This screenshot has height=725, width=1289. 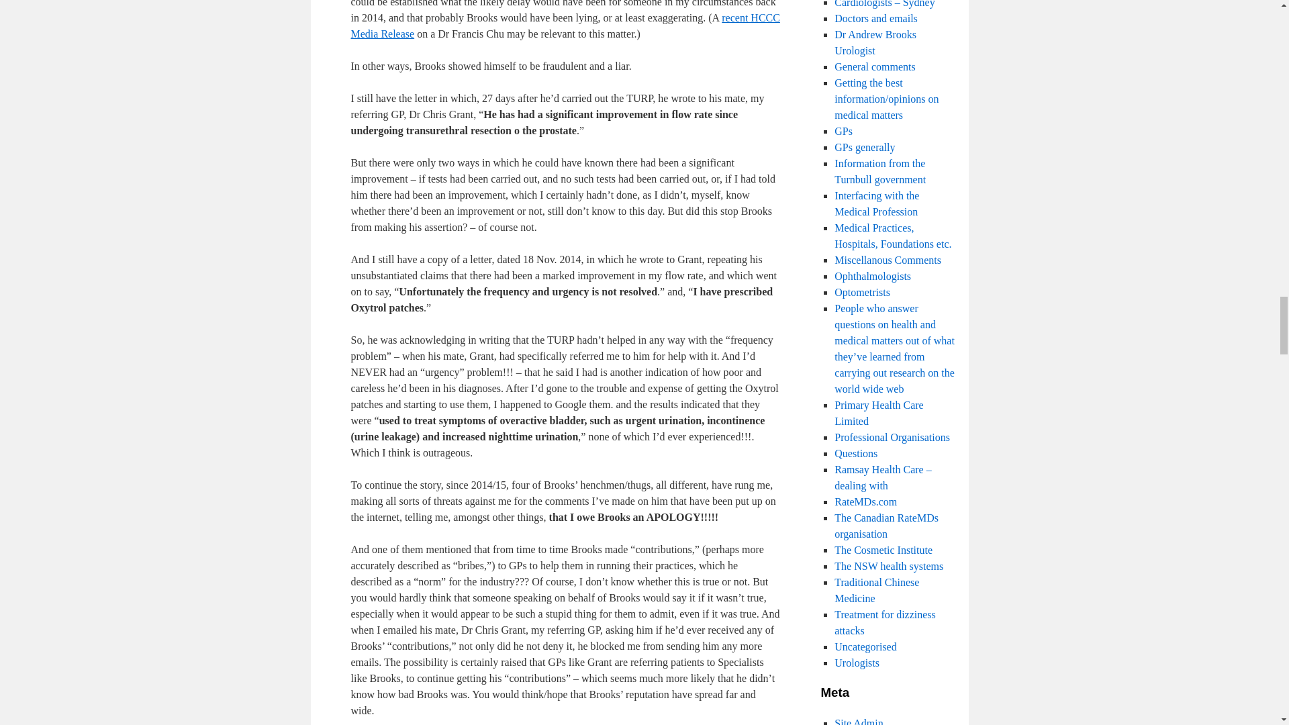 What do you see at coordinates (565, 26) in the screenshot?
I see `recent HCCC Media Release` at bounding box center [565, 26].